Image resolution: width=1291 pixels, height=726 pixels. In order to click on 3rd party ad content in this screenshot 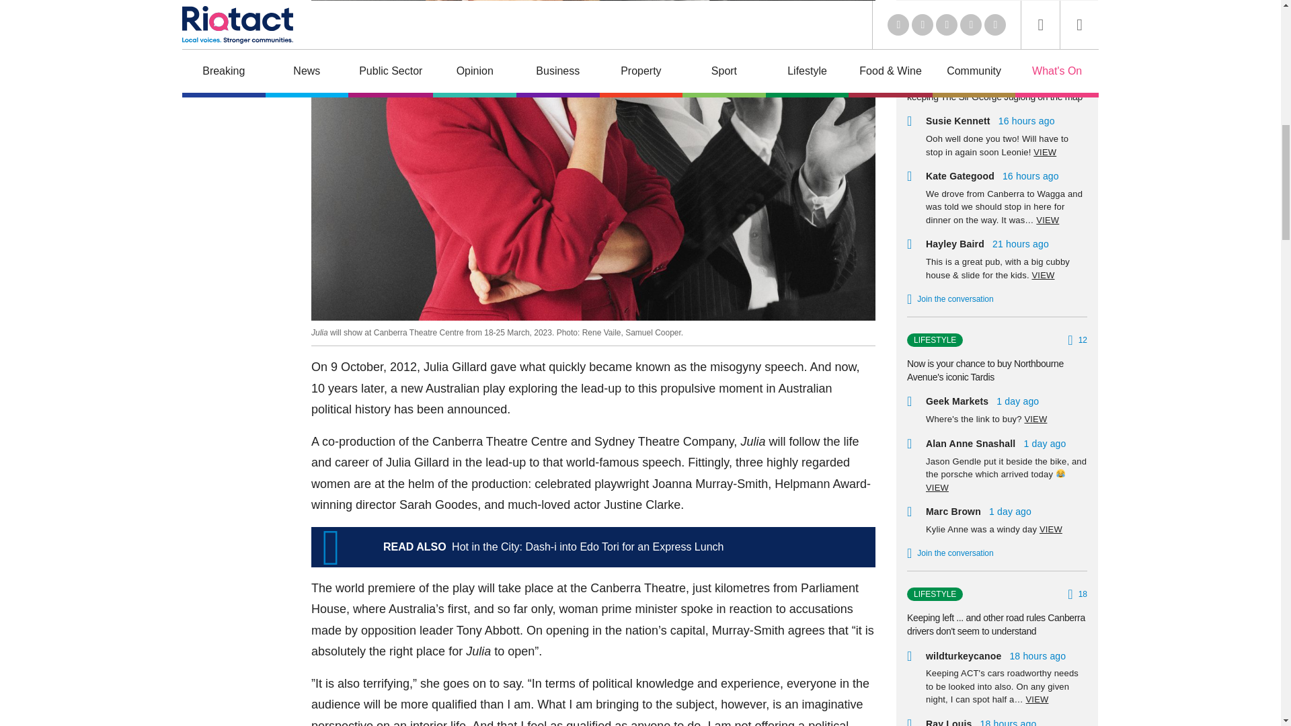, I will do `click(235, 30)`.